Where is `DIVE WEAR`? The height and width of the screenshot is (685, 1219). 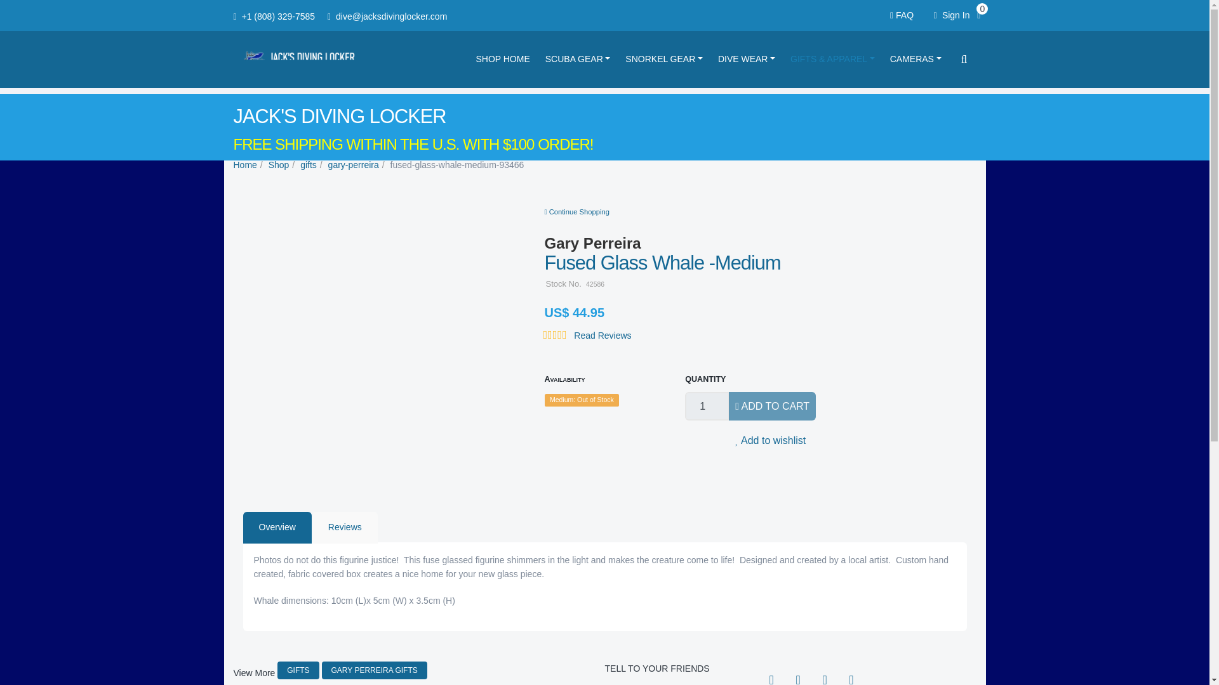 DIVE WEAR is located at coordinates (749, 60).